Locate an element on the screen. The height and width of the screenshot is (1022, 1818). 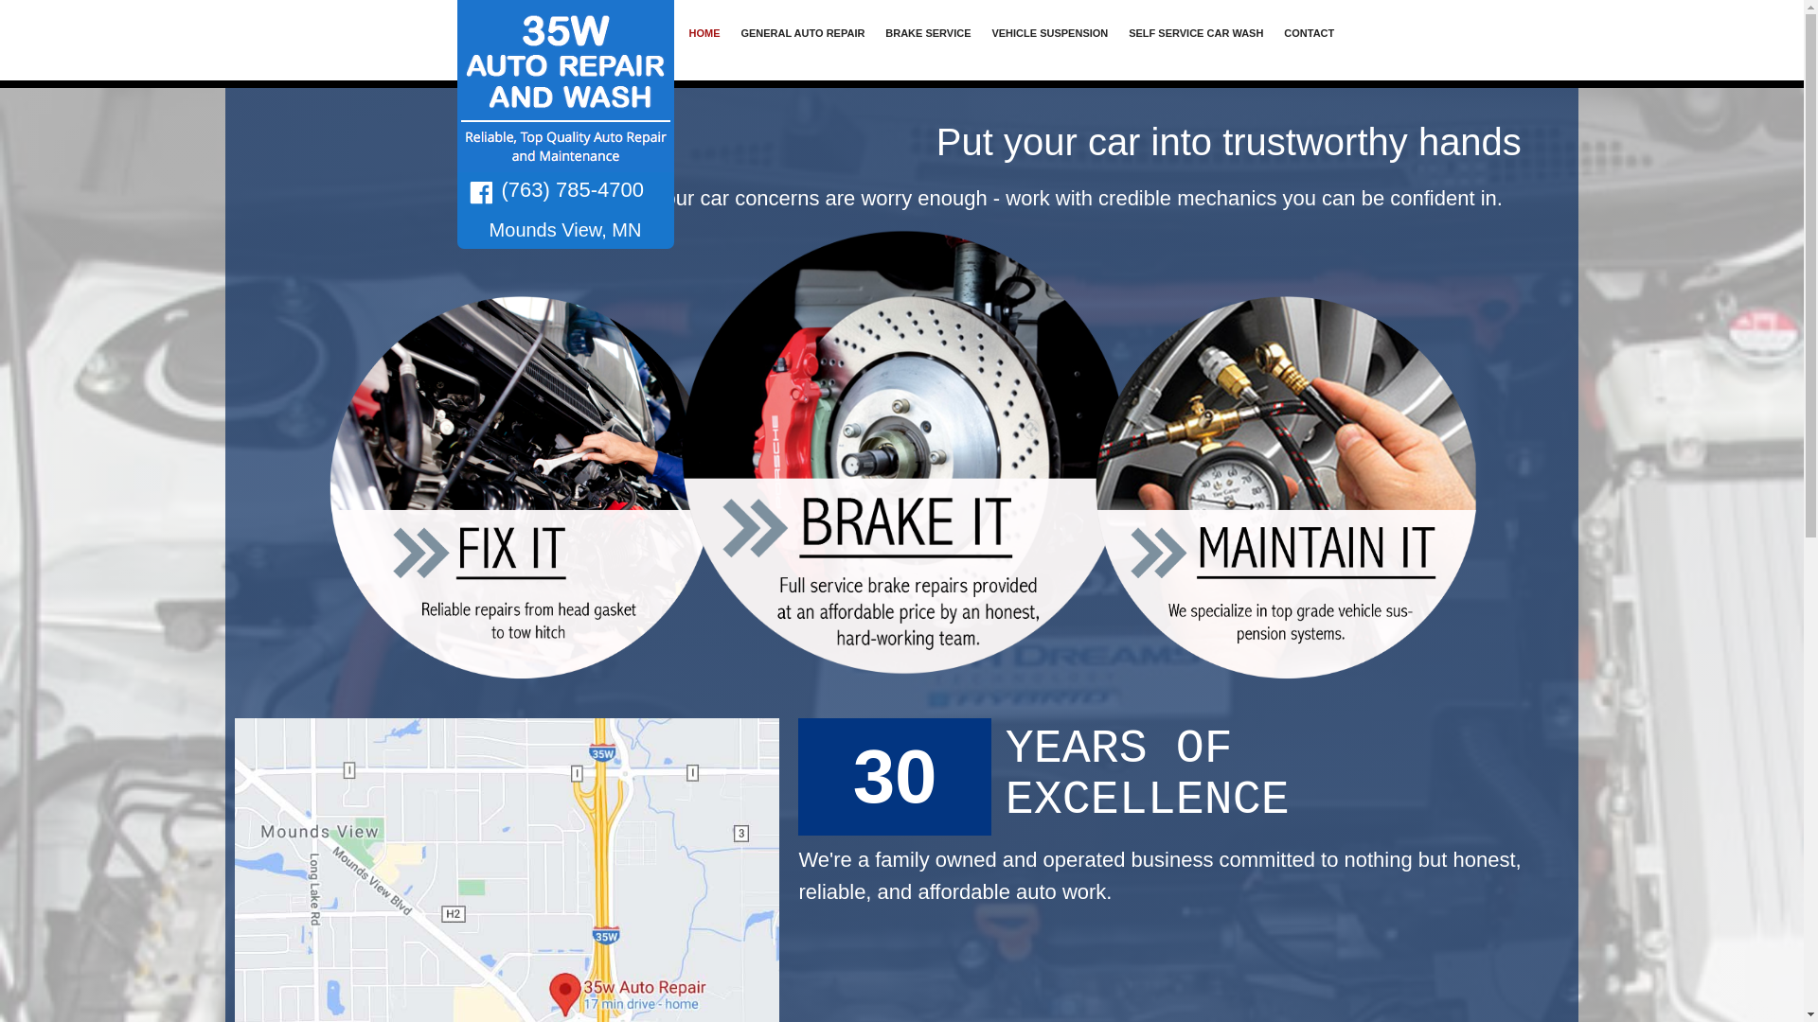
HOME is located at coordinates (704, 33).